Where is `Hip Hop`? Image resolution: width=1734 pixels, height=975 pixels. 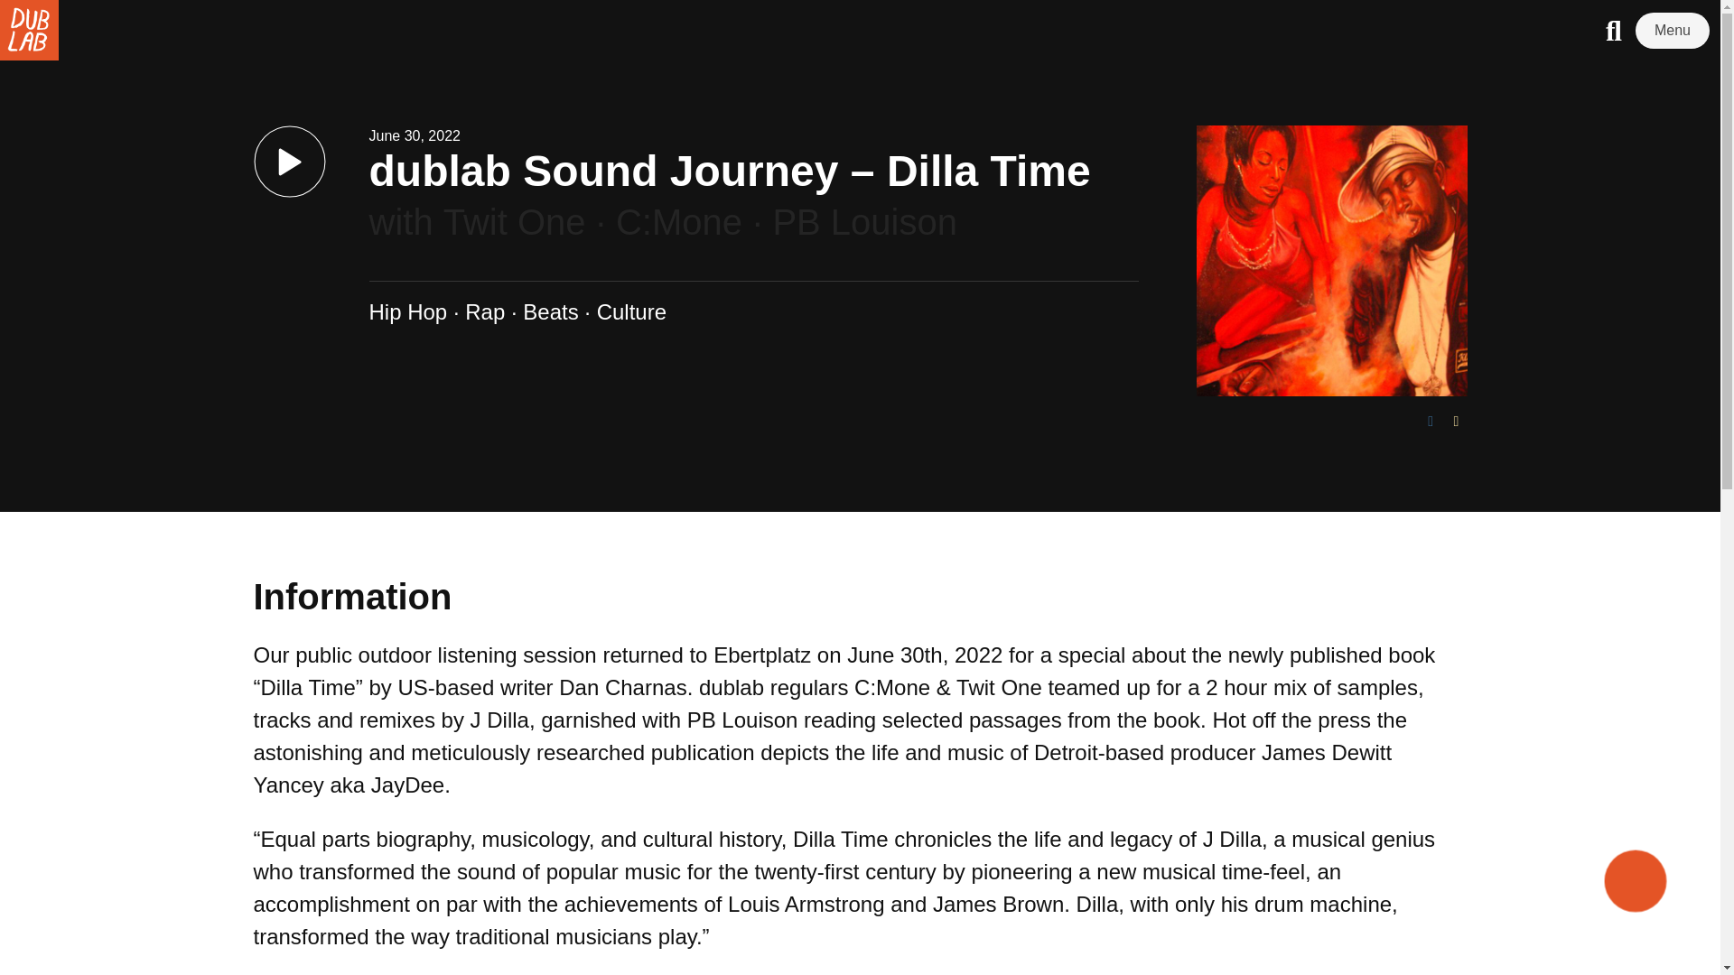
Hip Hop is located at coordinates (407, 311).